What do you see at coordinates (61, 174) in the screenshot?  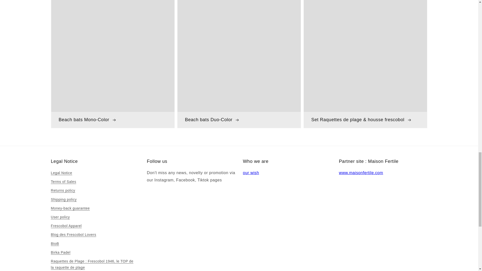 I see `Legal Notice` at bounding box center [61, 174].